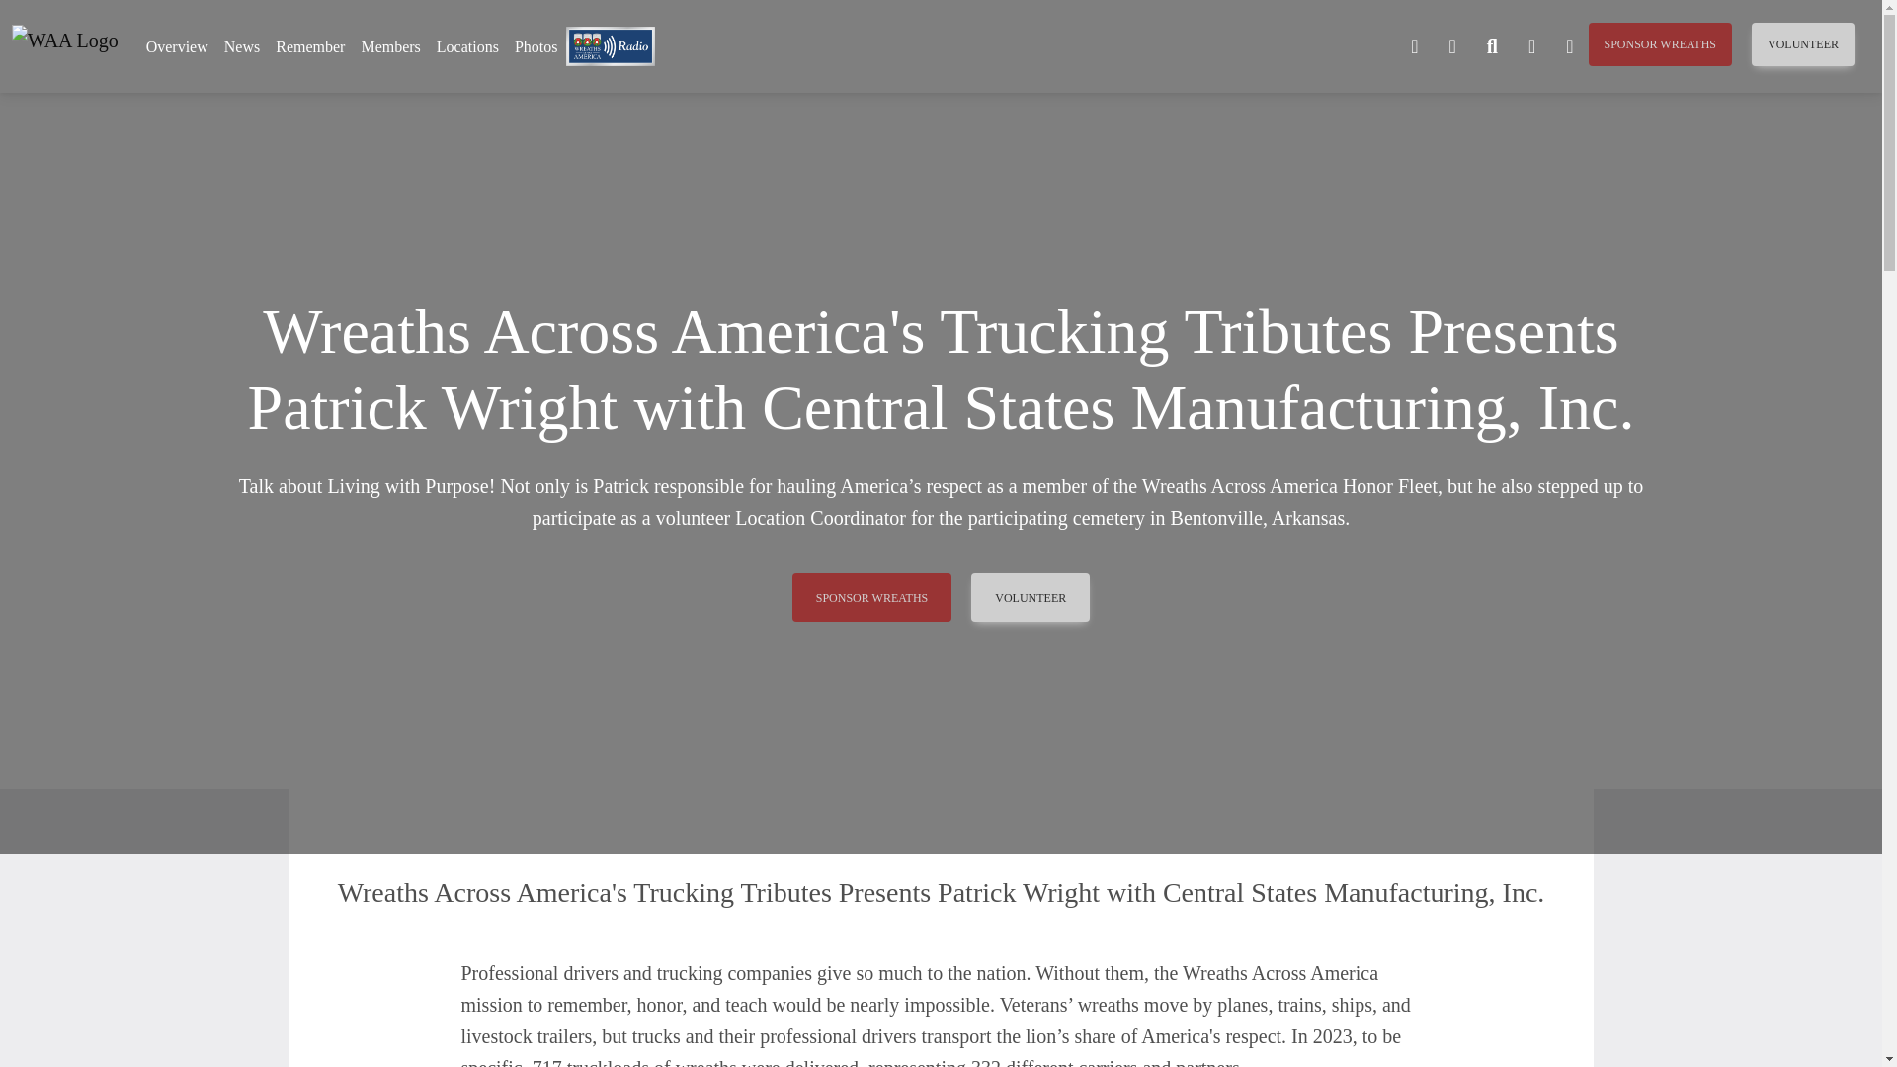  I want to click on Contact, so click(1414, 47).